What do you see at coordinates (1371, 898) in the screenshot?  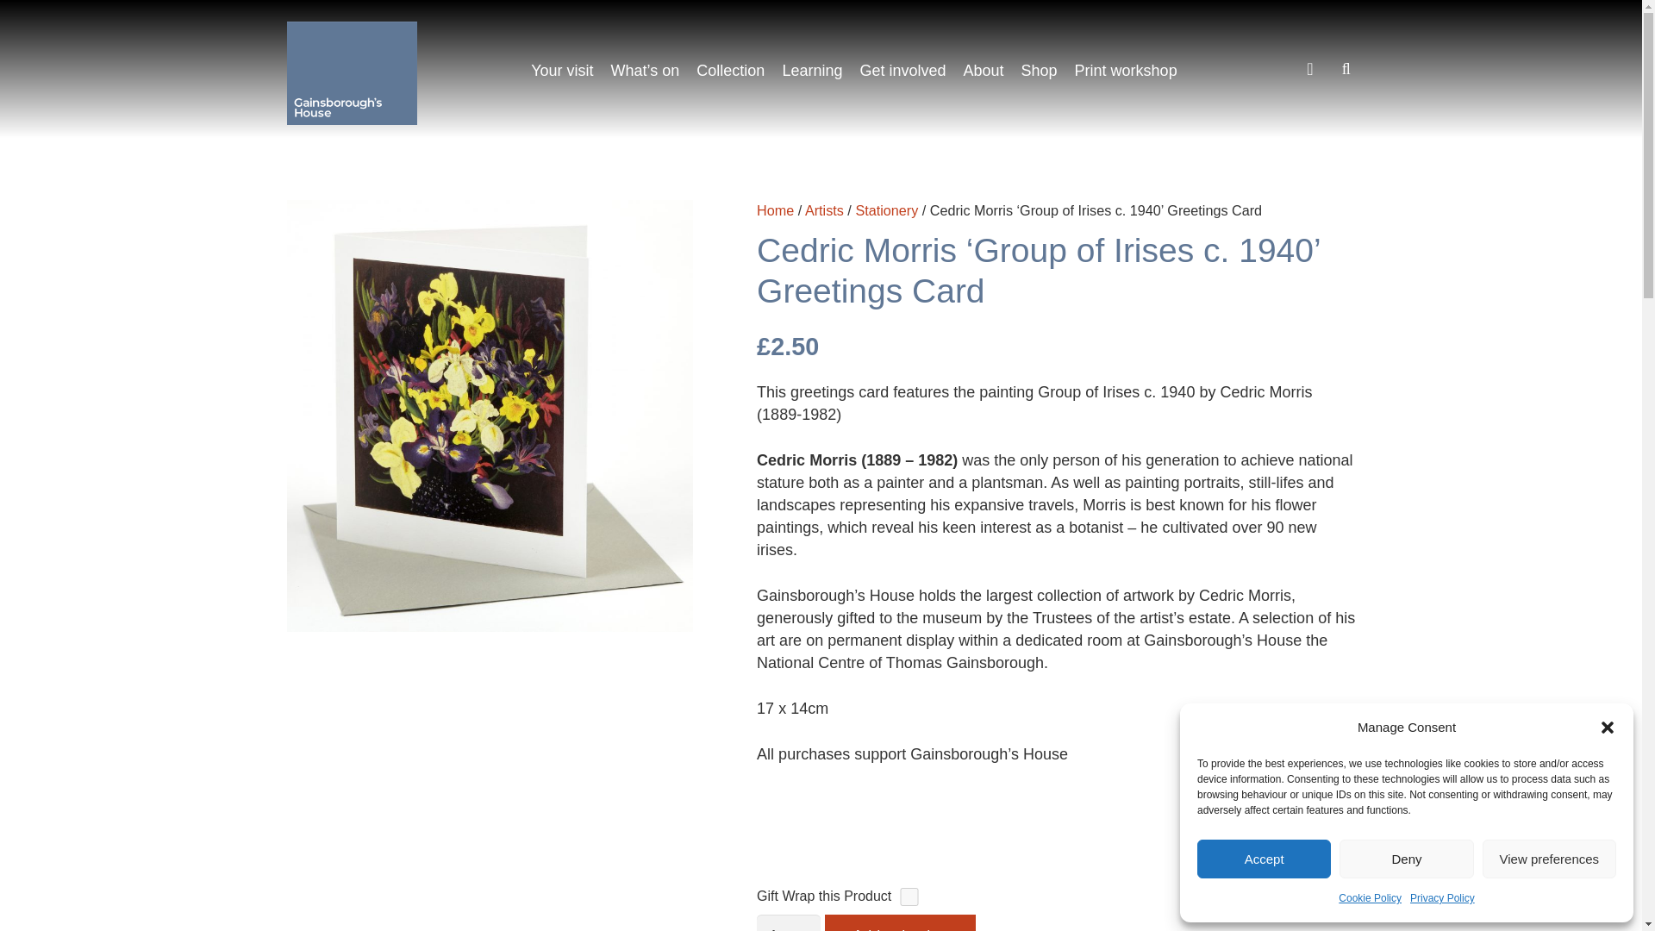 I see `Cookie Policy` at bounding box center [1371, 898].